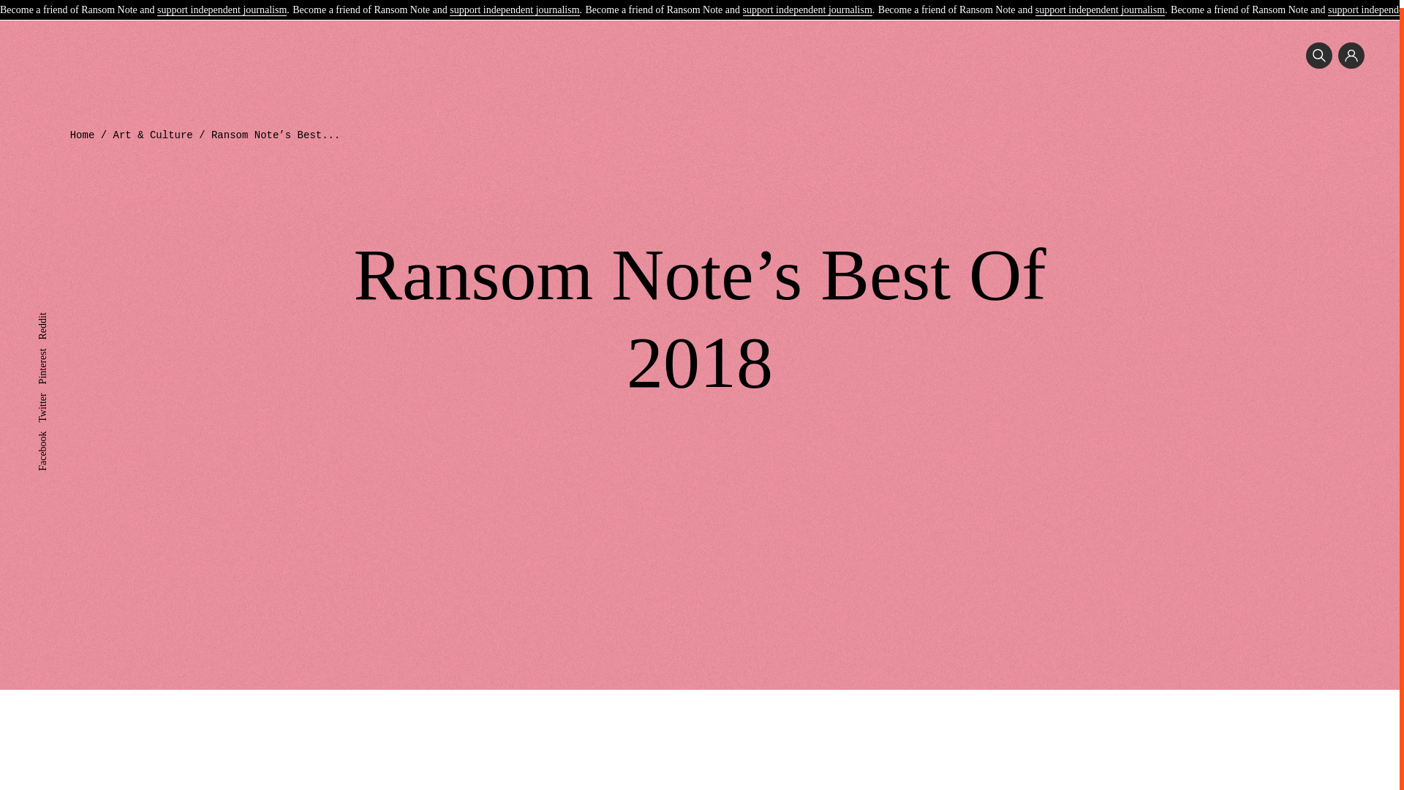  I want to click on Facebook, so click(57, 429).